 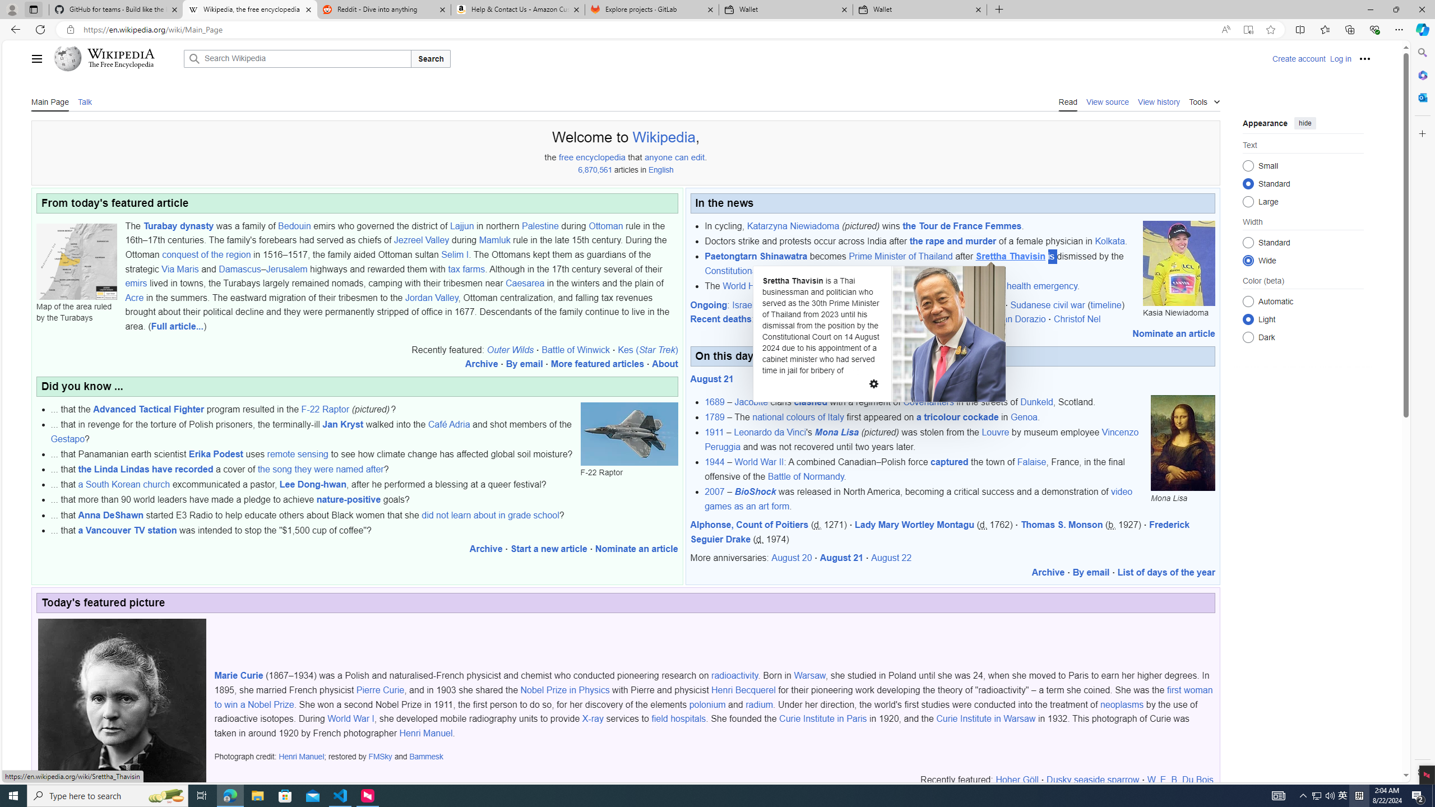 I want to click on Search Wikipedia, so click(x=297, y=58).